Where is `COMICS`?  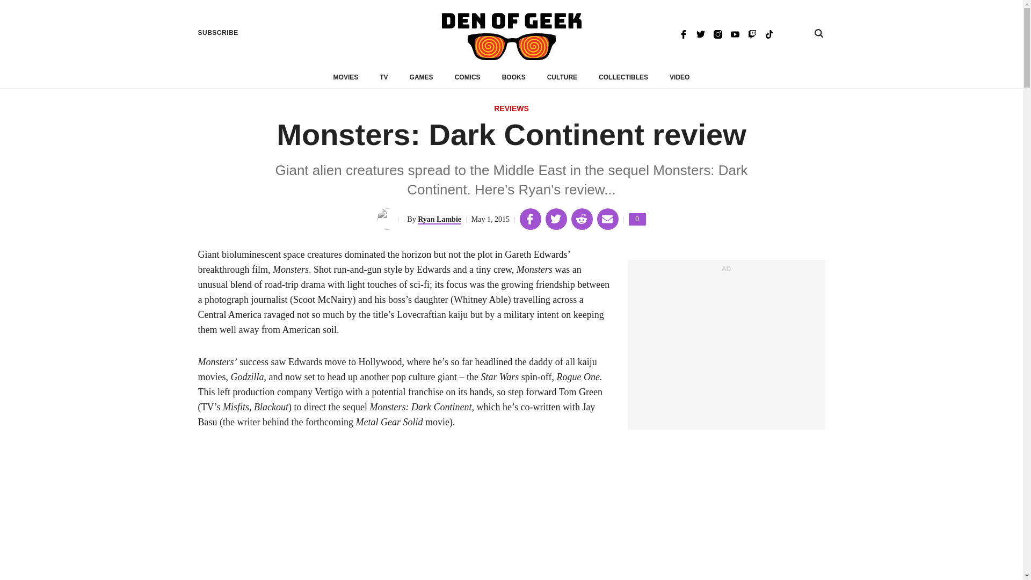 COMICS is located at coordinates (467, 77).